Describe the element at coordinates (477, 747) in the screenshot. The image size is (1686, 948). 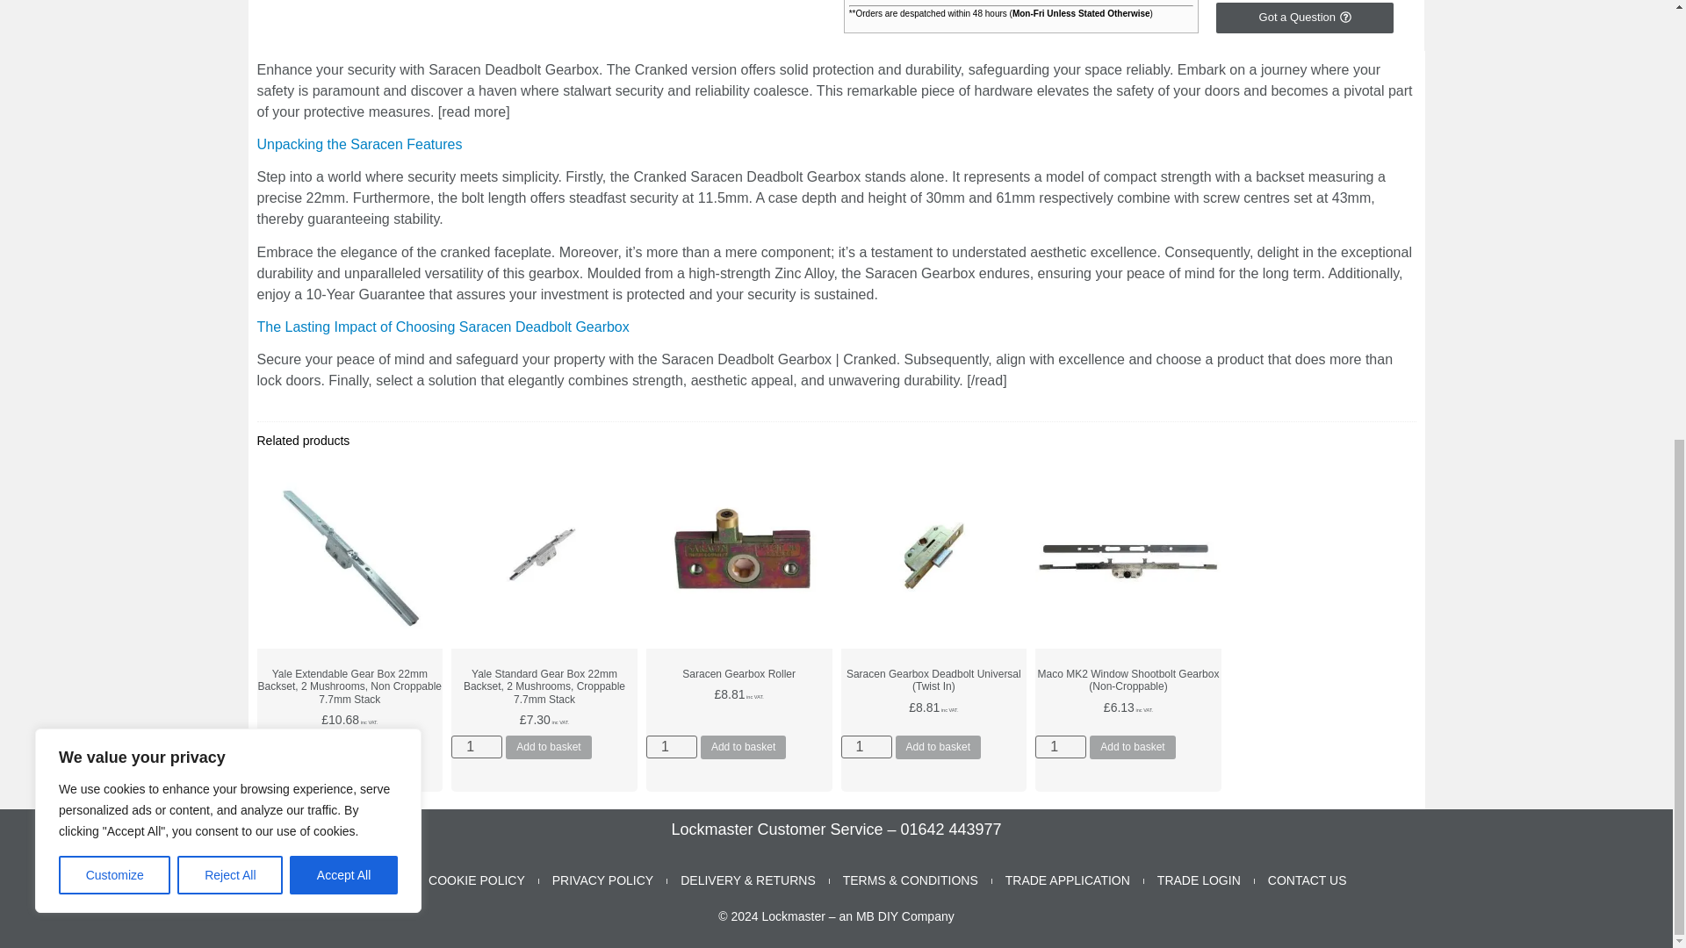
I see `1` at that location.